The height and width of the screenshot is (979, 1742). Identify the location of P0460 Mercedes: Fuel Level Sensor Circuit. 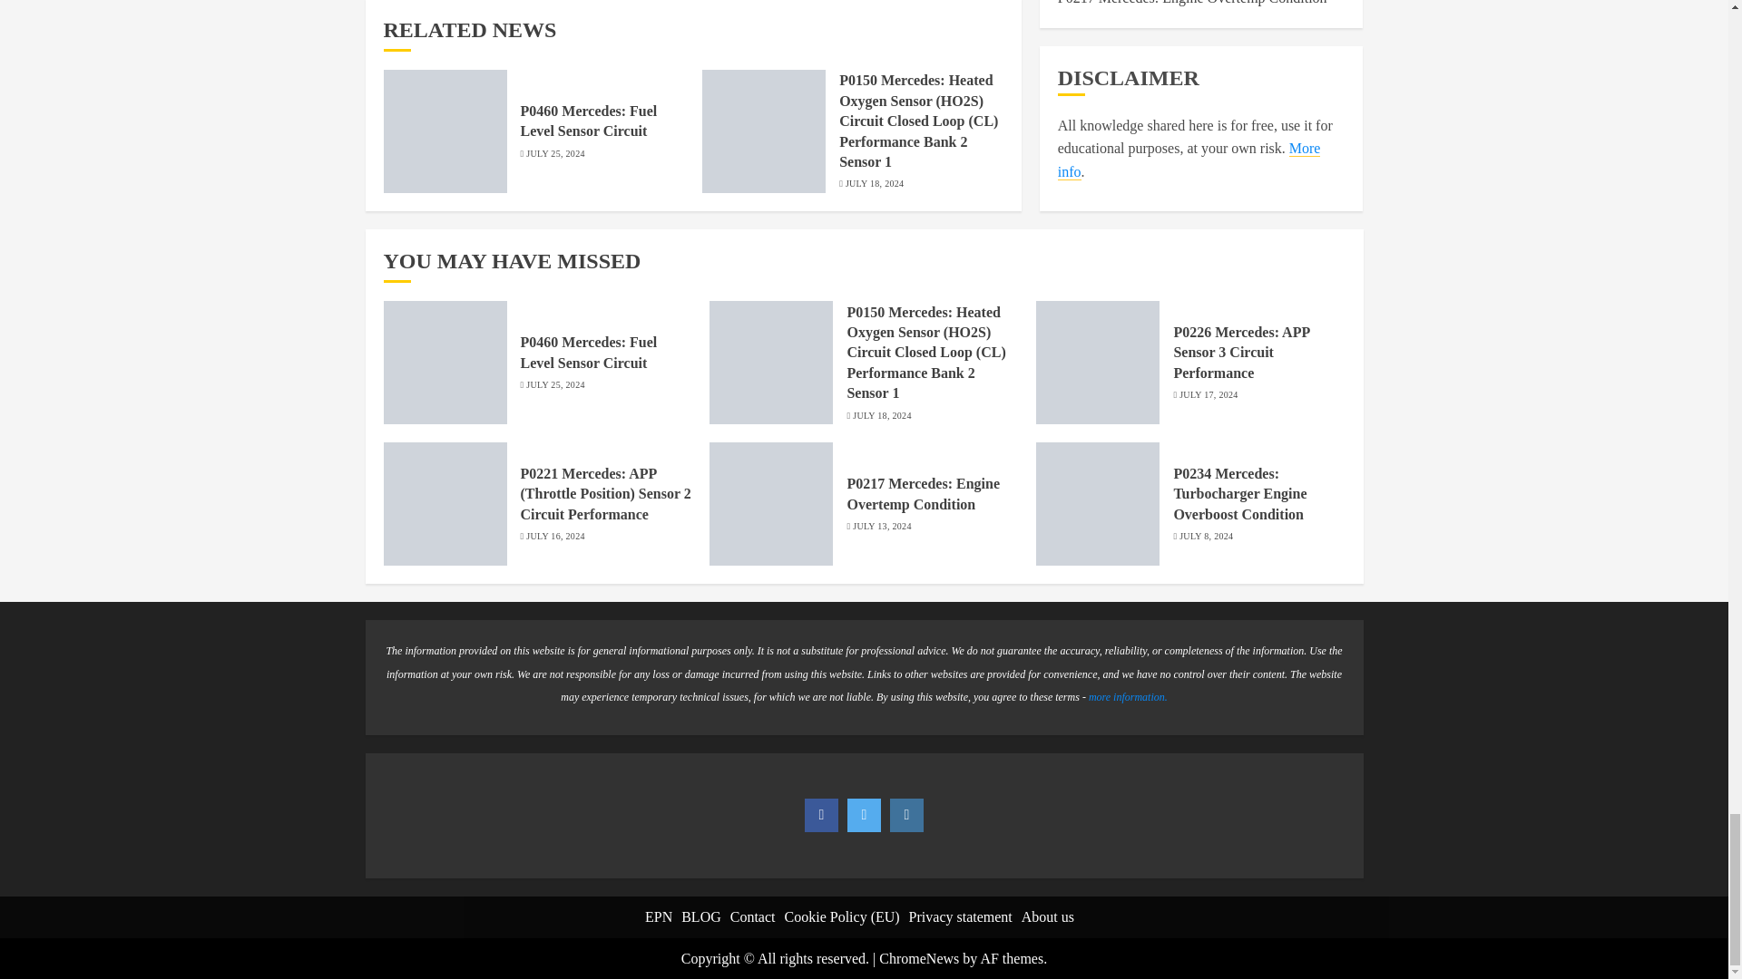
(590, 121).